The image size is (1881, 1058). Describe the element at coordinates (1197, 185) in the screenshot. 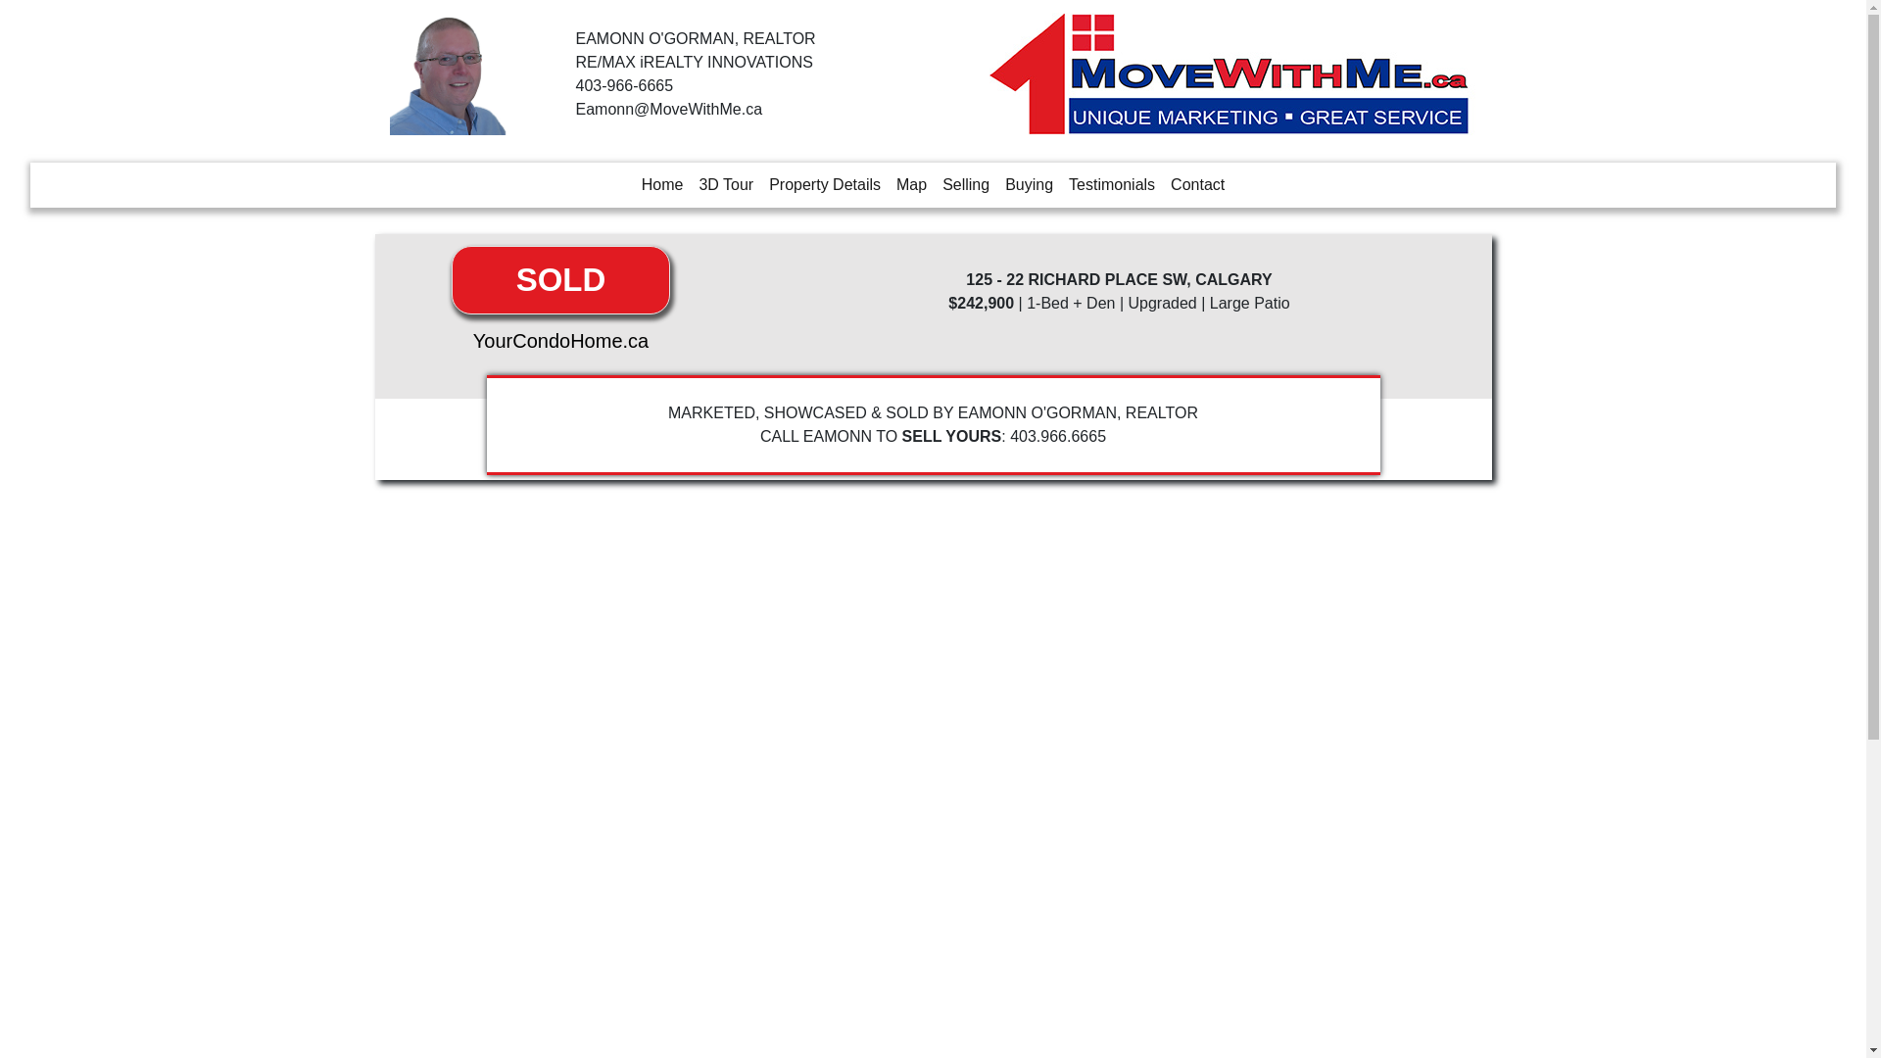

I see `Contact` at that location.